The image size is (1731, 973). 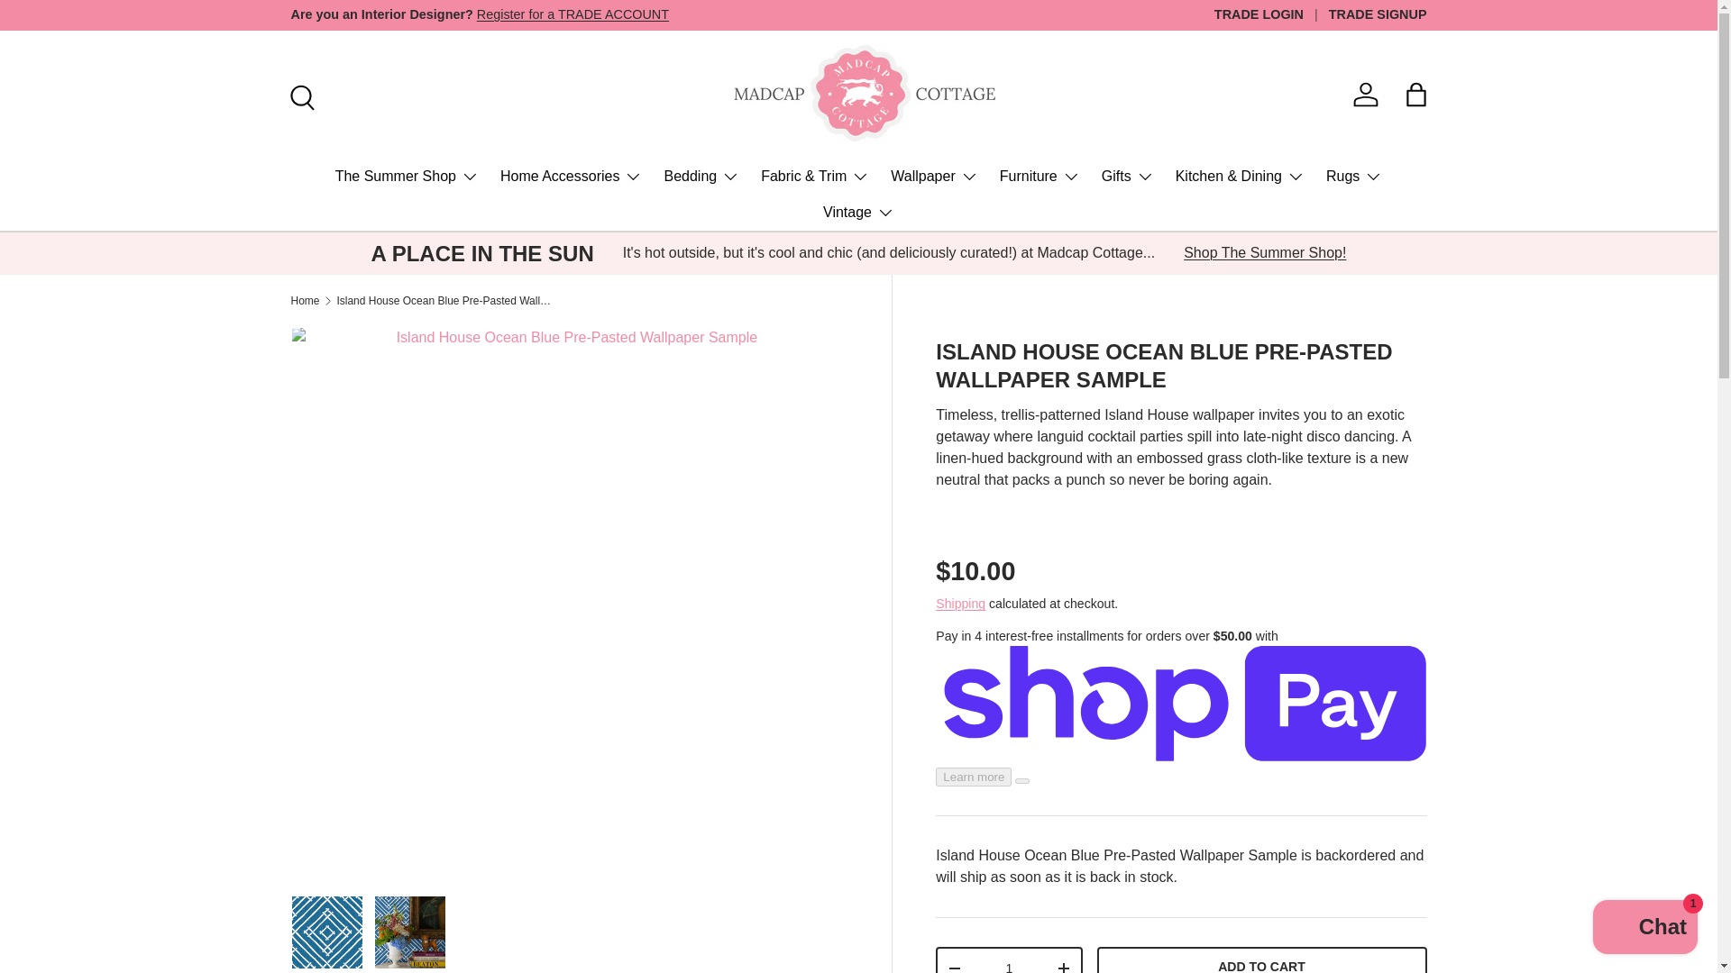 I want to click on The Summer Shop, so click(x=408, y=177).